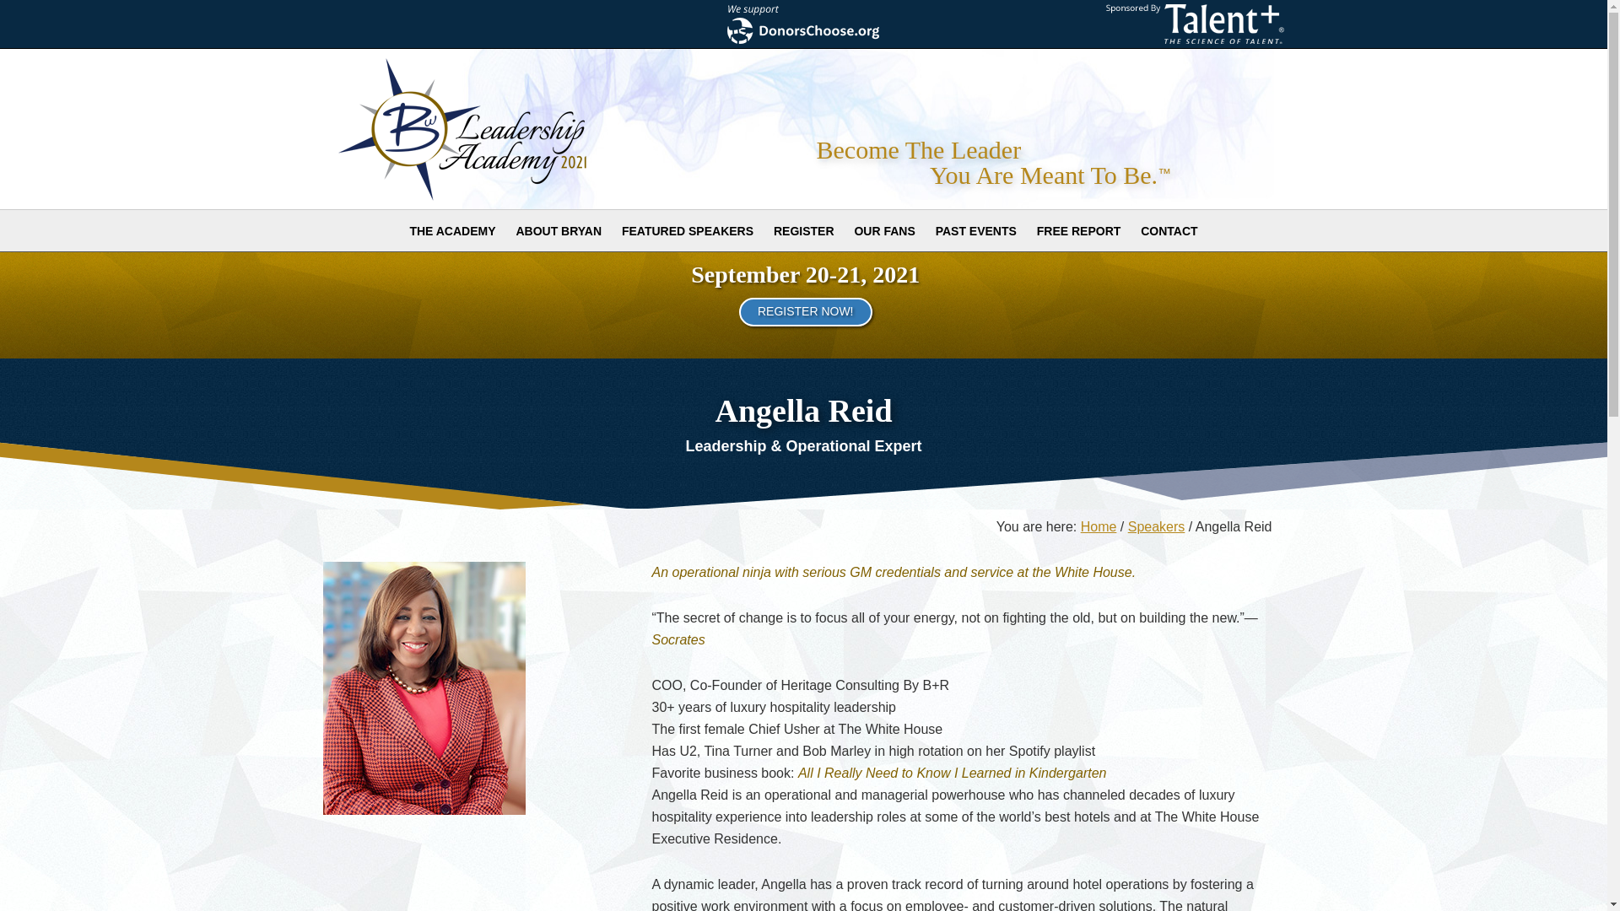 The width and height of the screenshot is (1620, 911). What do you see at coordinates (452, 231) in the screenshot?
I see `THE ACADEMY` at bounding box center [452, 231].